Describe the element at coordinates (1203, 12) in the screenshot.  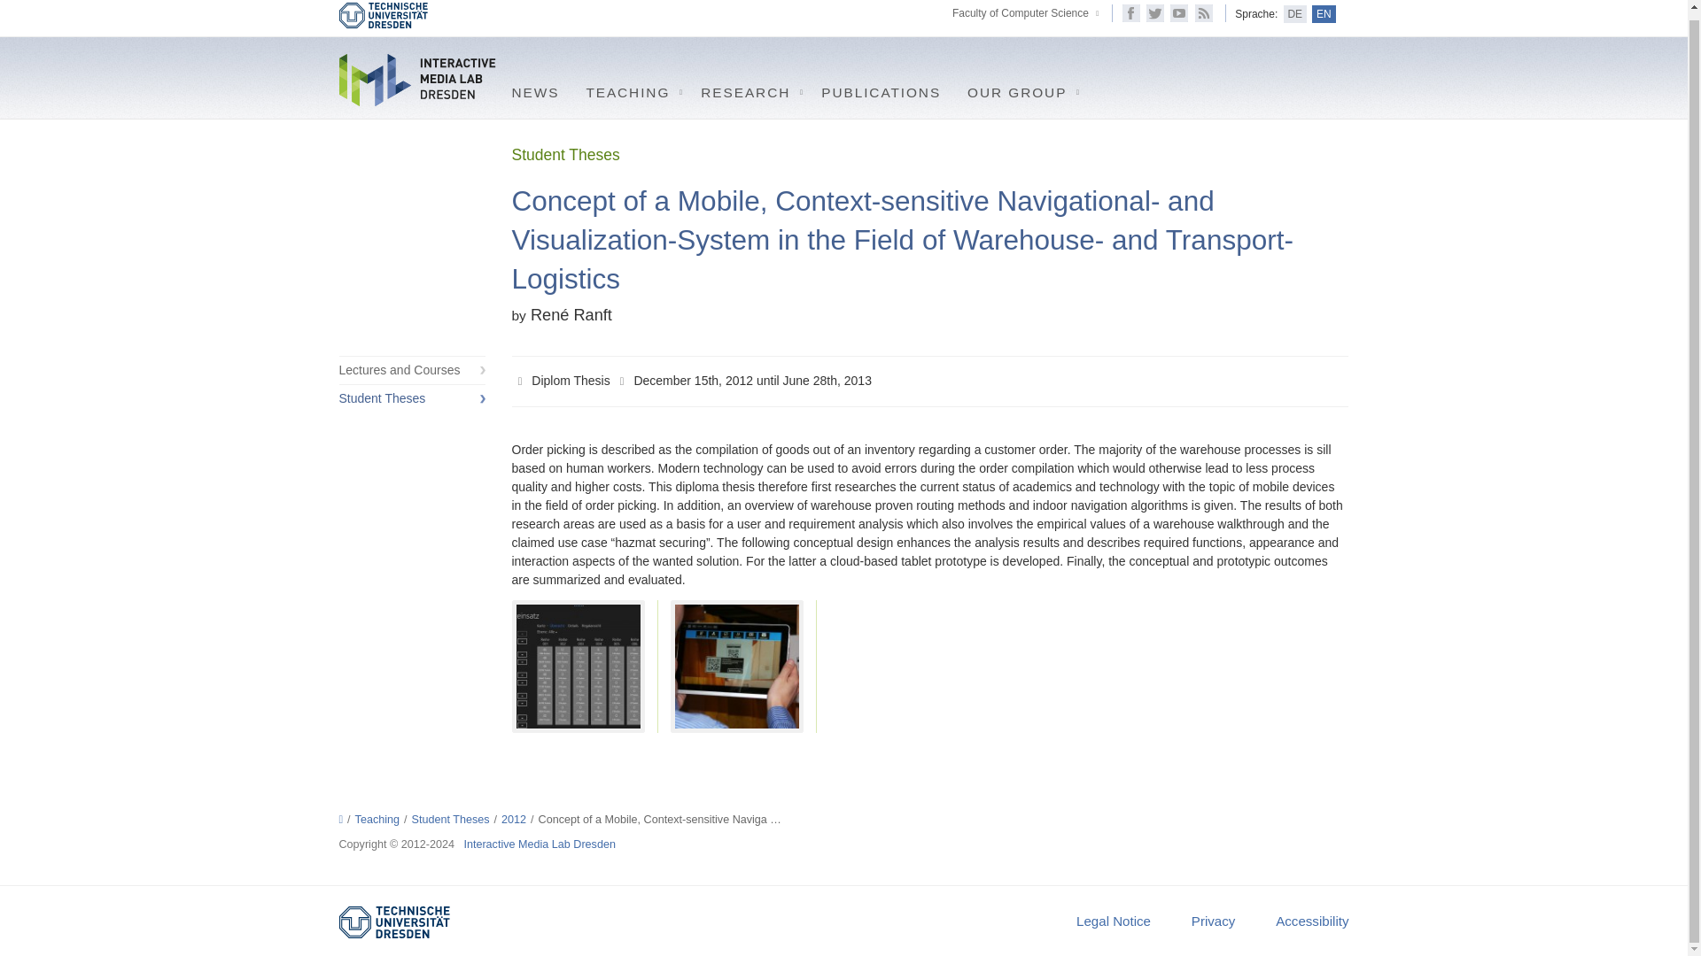
I see `RSS Feeds` at that location.